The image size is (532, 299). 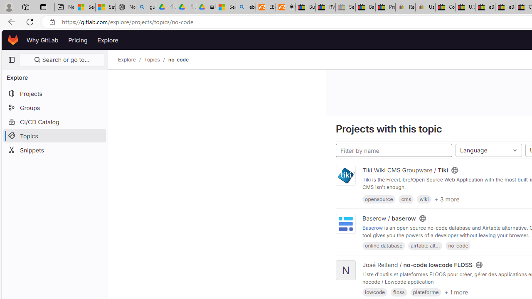 I want to click on Baserow, so click(x=372, y=228).